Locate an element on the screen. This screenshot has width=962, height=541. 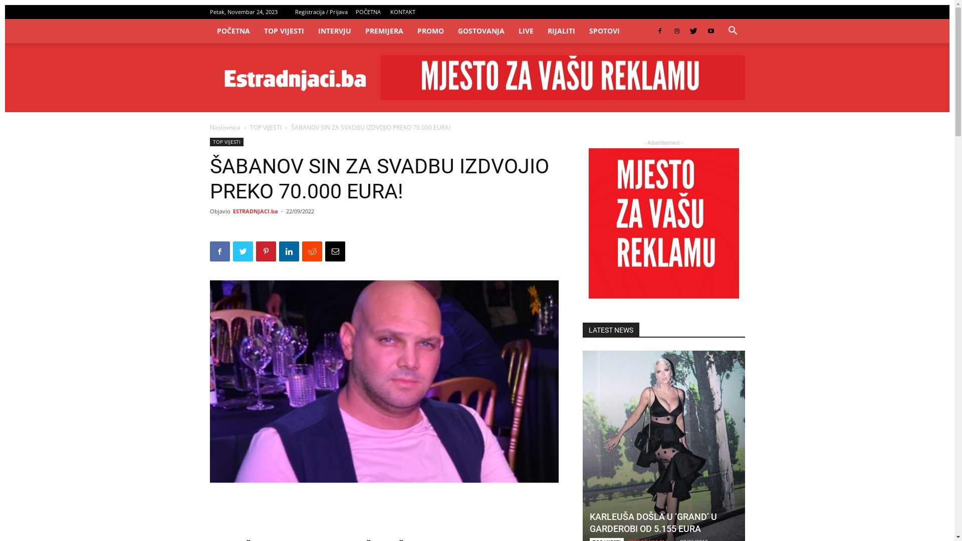
PREMIJERA is located at coordinates (384, 31).